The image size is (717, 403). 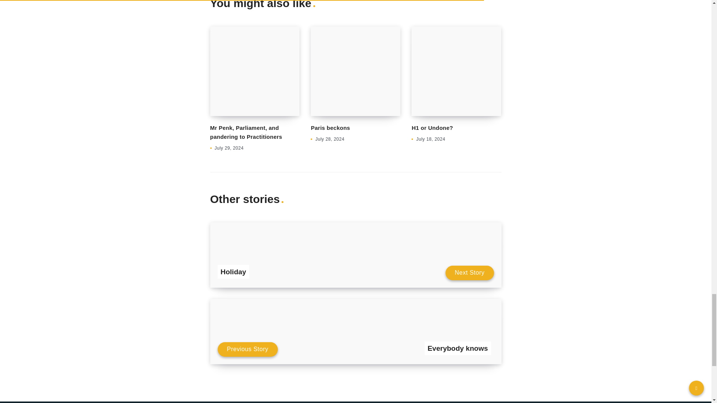 What do you see at coordinates (330, 128) in the screenshot?
I see `Paris beckons` at bounding box center [330, 128].